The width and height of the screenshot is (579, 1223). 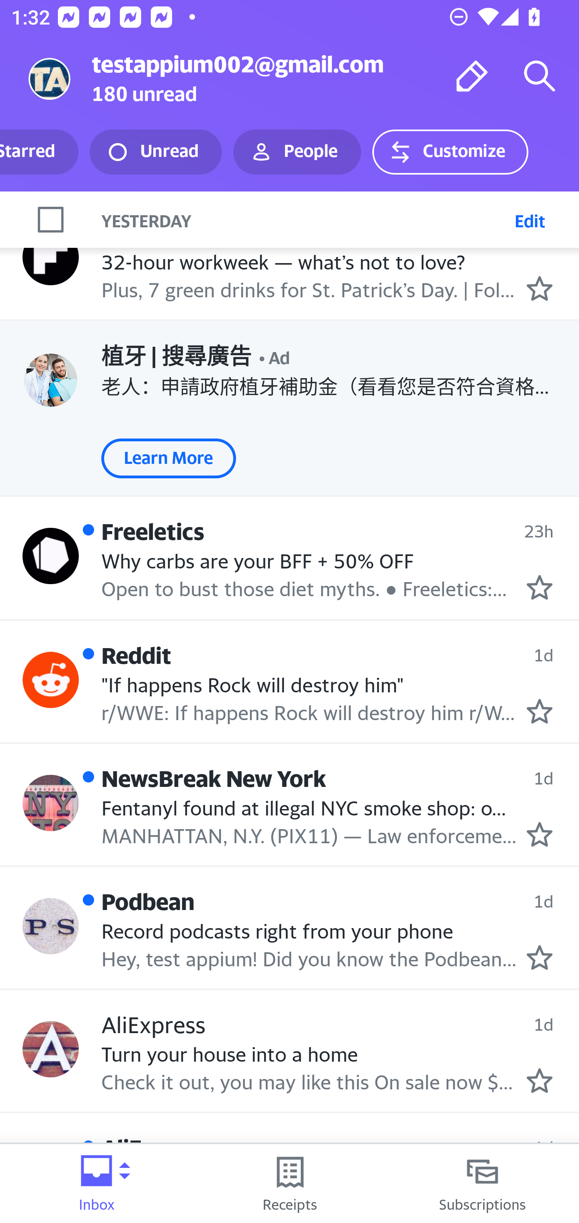 I want to click on Mark as starred., so click(x=540, y=587).